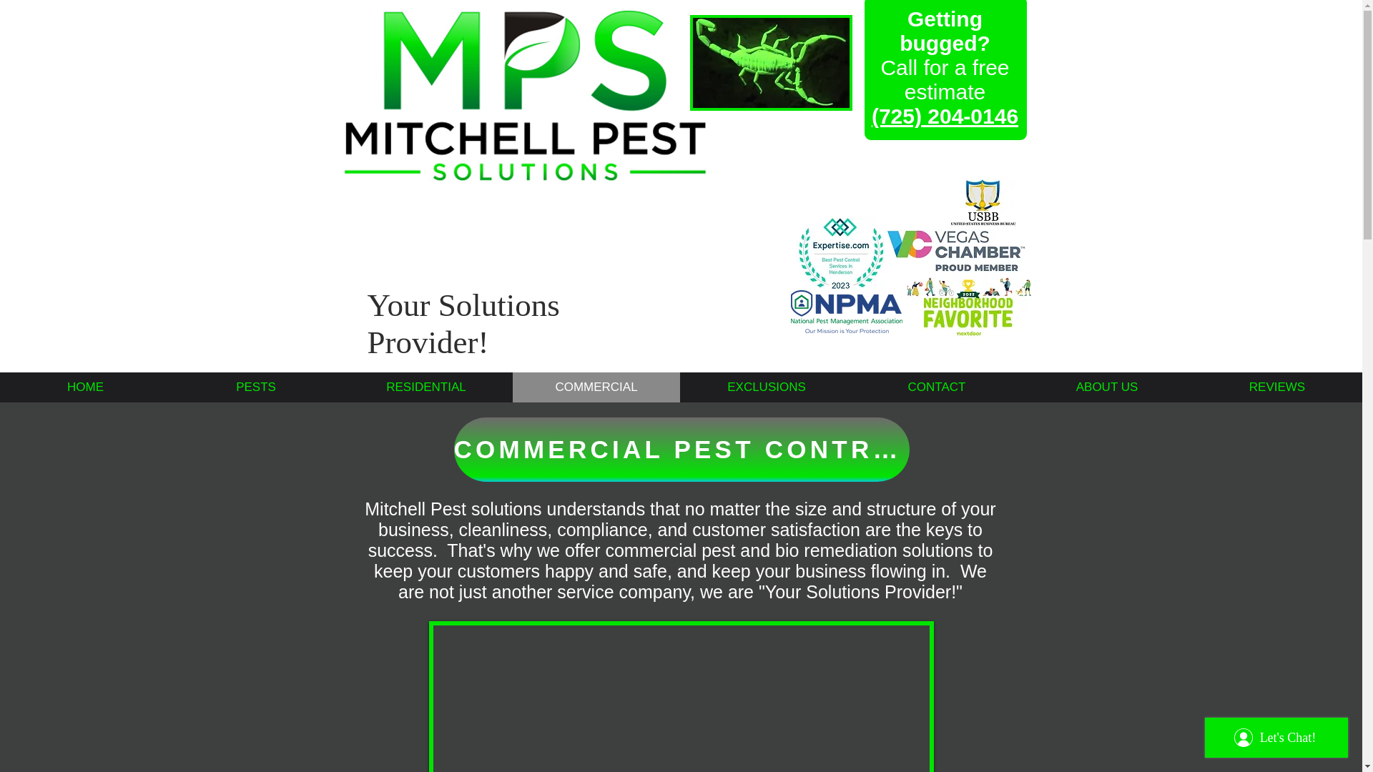  I want to click on COMMERCIAL, so click(596, 387).